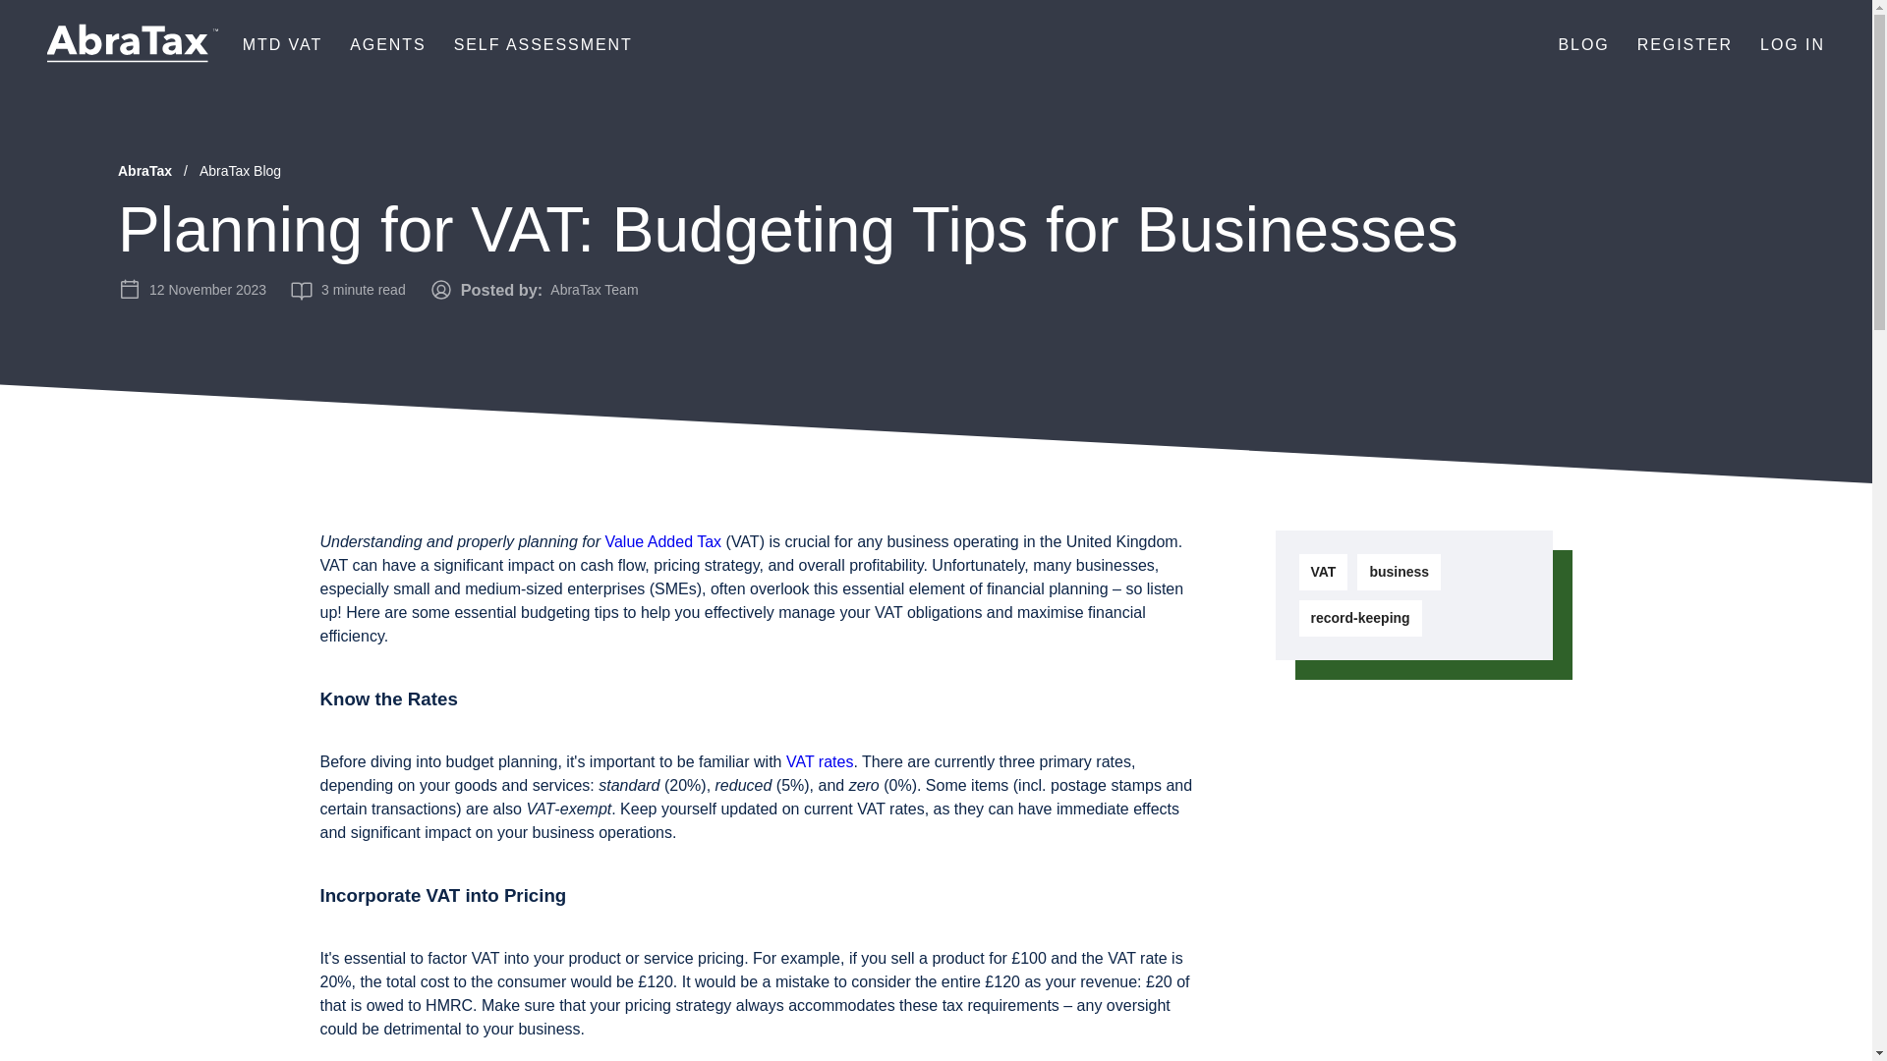 This screenshot has height=1061, width=1887. What do you see at coordinates (543, 45) in the screenshot?
I see `SELF ASSESSMENT` at bounding box center [543, 45].